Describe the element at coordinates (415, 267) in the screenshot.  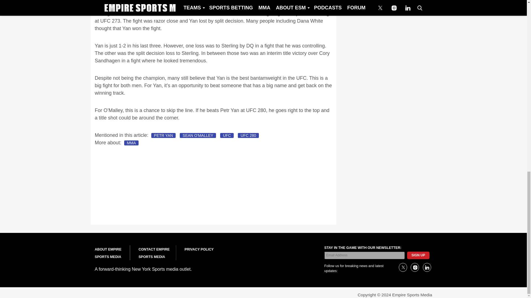
I see `Follow us on Instagram` at that location.